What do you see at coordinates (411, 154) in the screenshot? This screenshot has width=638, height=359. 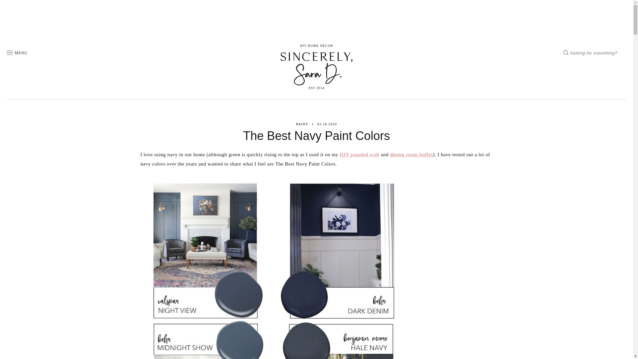 I see `dining room buffet` at bounding box center [411, 154].